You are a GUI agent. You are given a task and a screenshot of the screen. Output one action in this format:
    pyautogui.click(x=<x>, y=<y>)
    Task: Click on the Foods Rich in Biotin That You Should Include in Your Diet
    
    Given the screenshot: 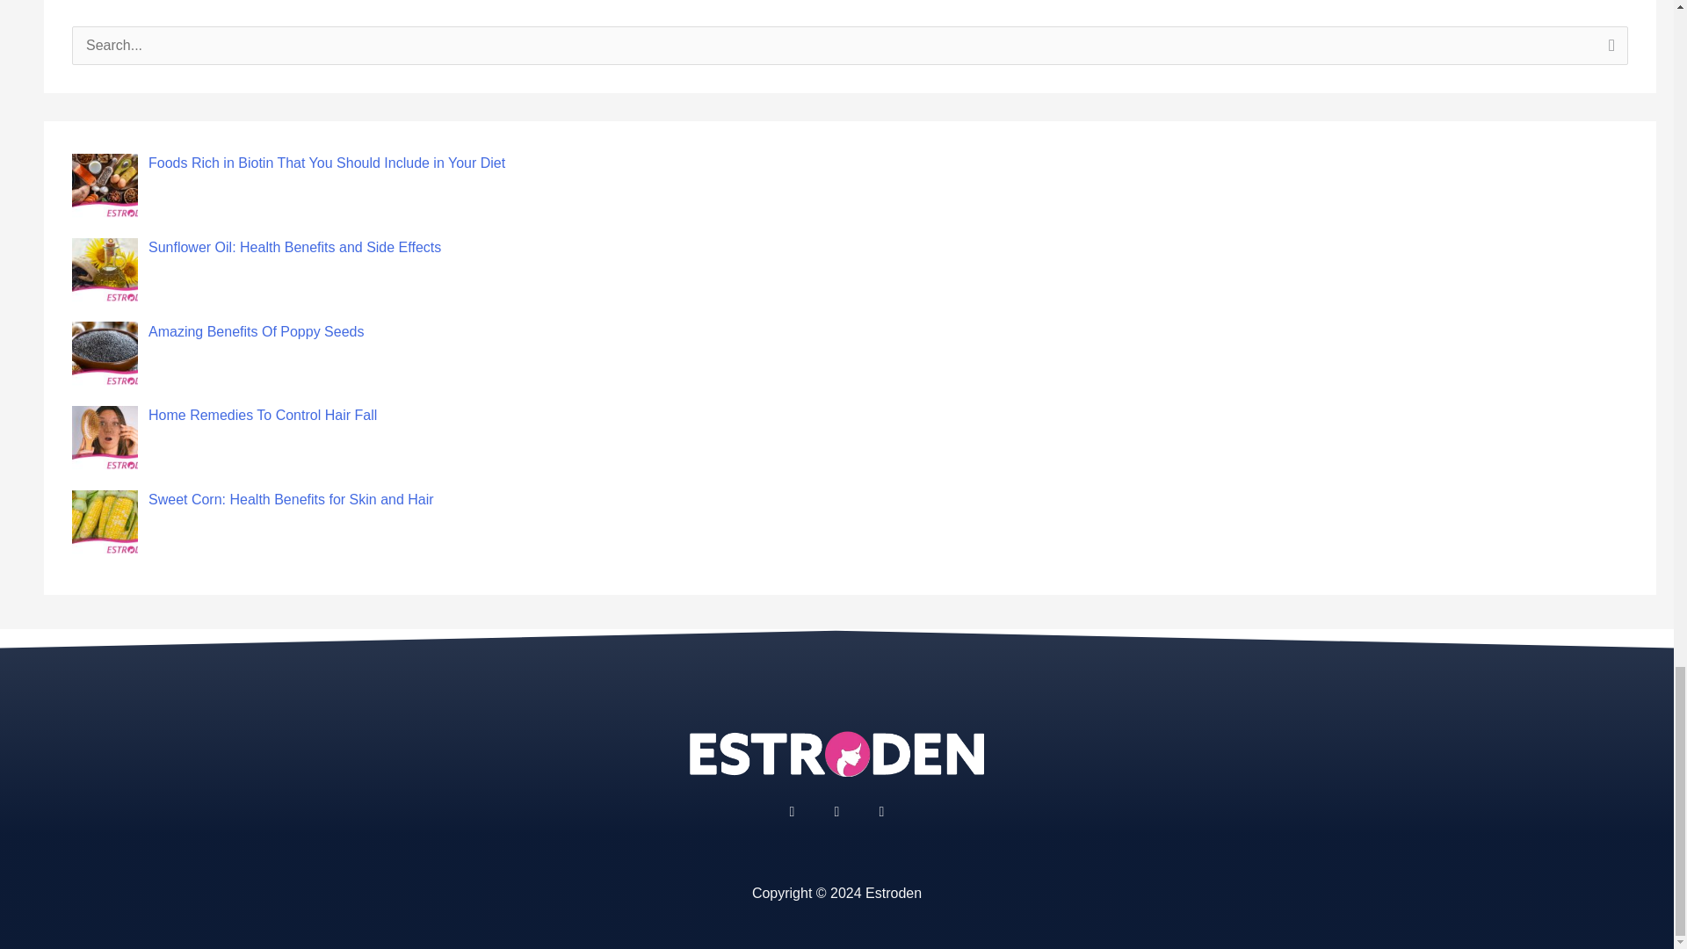 What is the action you would take?
    pyautogui.click(x=326, y=163)
    